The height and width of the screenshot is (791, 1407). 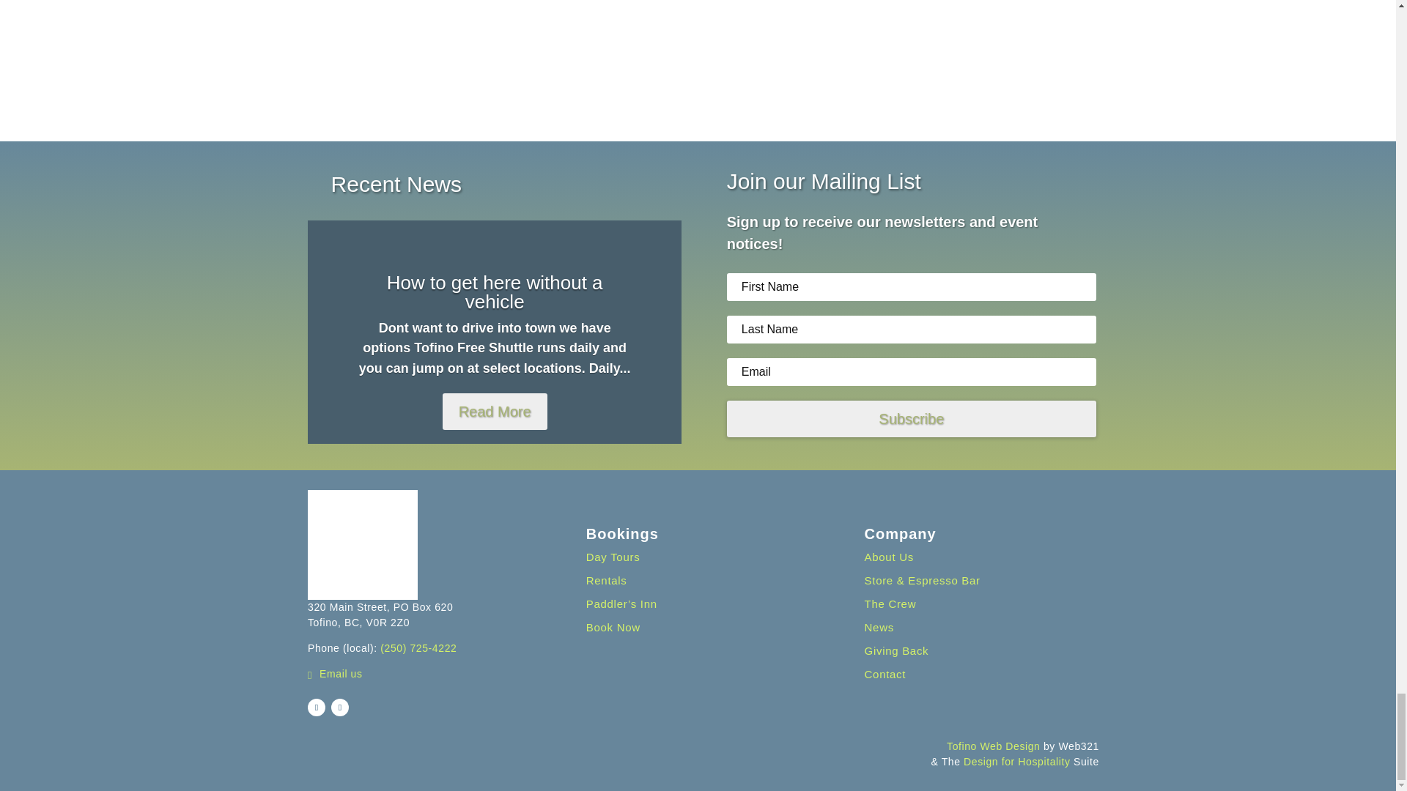 I want to click on Follow on Instagram, so click(x=340, y=708).